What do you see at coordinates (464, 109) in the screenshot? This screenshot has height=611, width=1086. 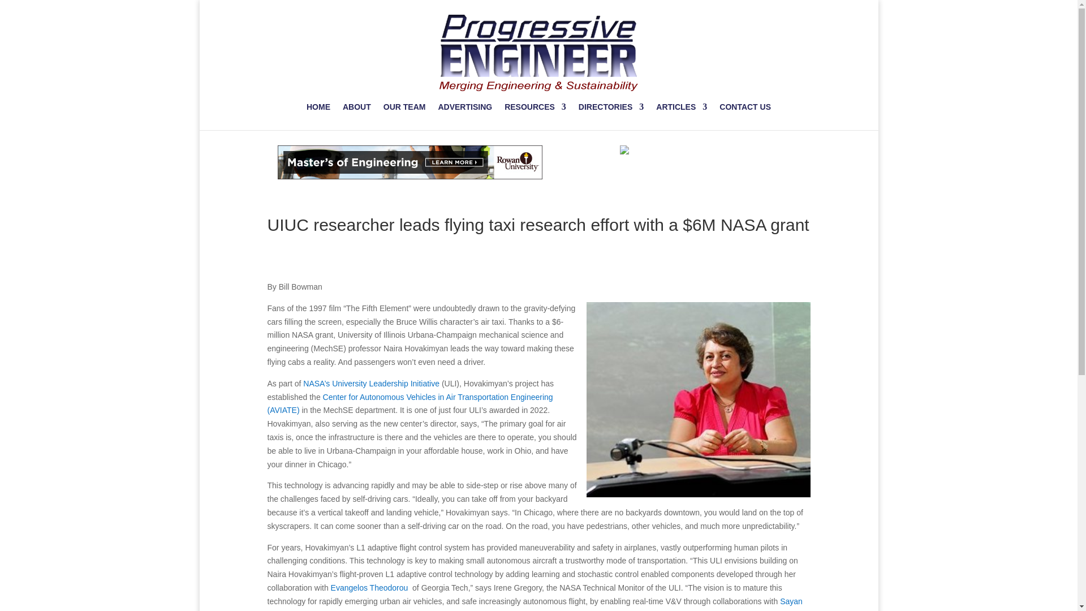 I see `ADVERTISING` at bounding box center [464, 109].